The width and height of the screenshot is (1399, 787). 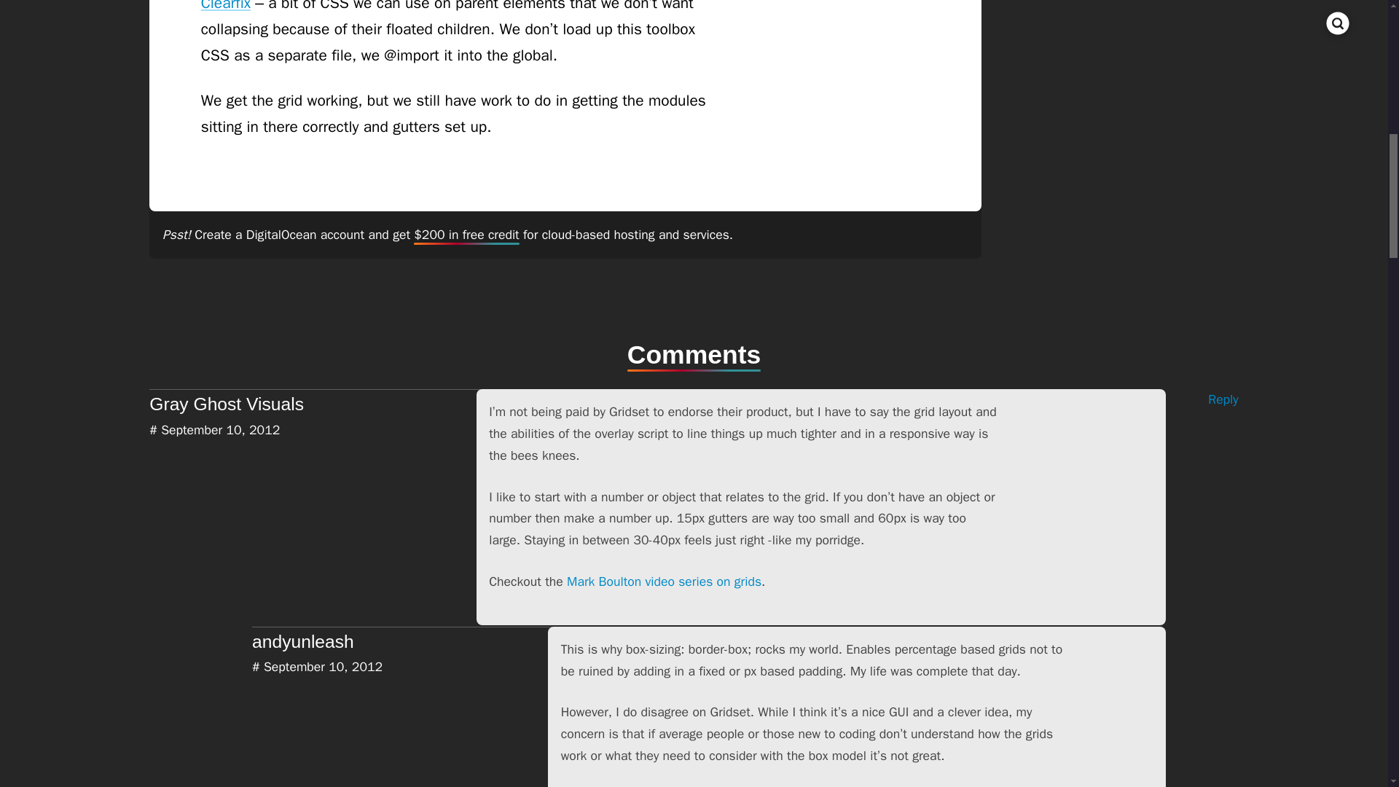 I want to click on Clearfix, so click(x=226, y=6).